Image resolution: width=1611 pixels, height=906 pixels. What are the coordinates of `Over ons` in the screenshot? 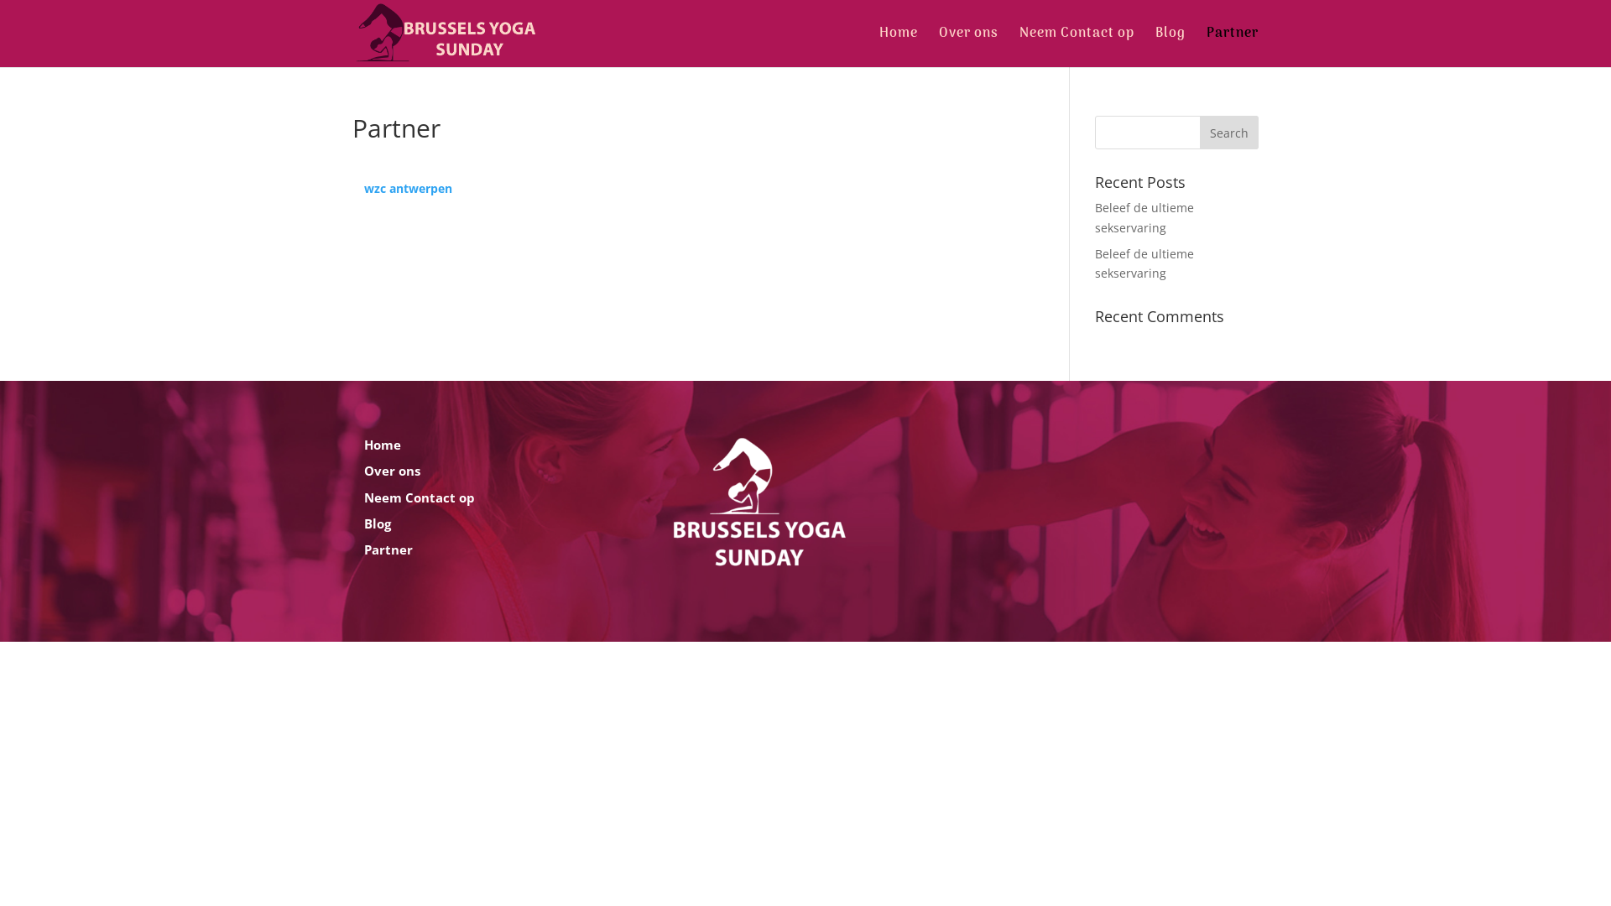 It's located at (393, 471).